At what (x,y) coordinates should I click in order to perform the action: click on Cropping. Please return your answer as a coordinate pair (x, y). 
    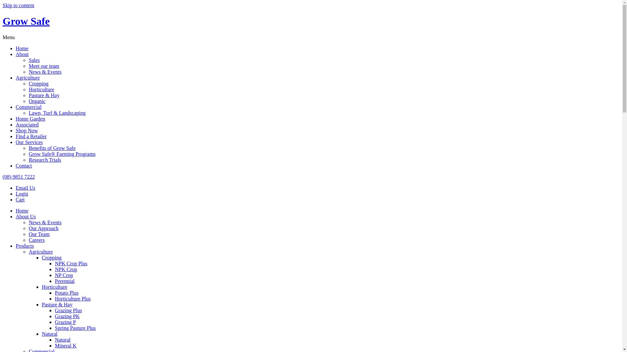
    Looking at the image, I should click on (39, 83).